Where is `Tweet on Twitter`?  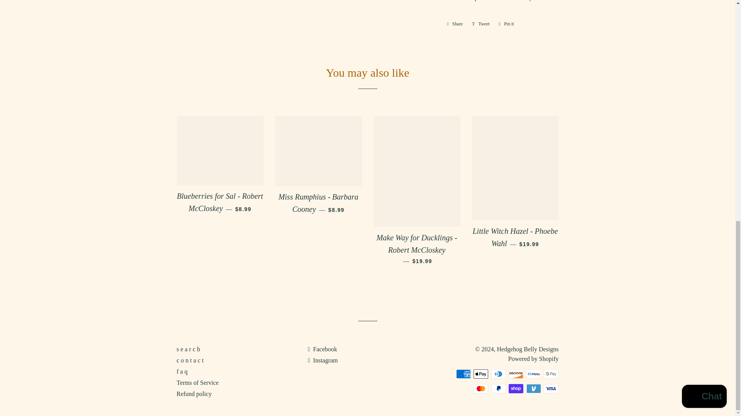
Tweet on Twitter is located at coordinates (481, 24).